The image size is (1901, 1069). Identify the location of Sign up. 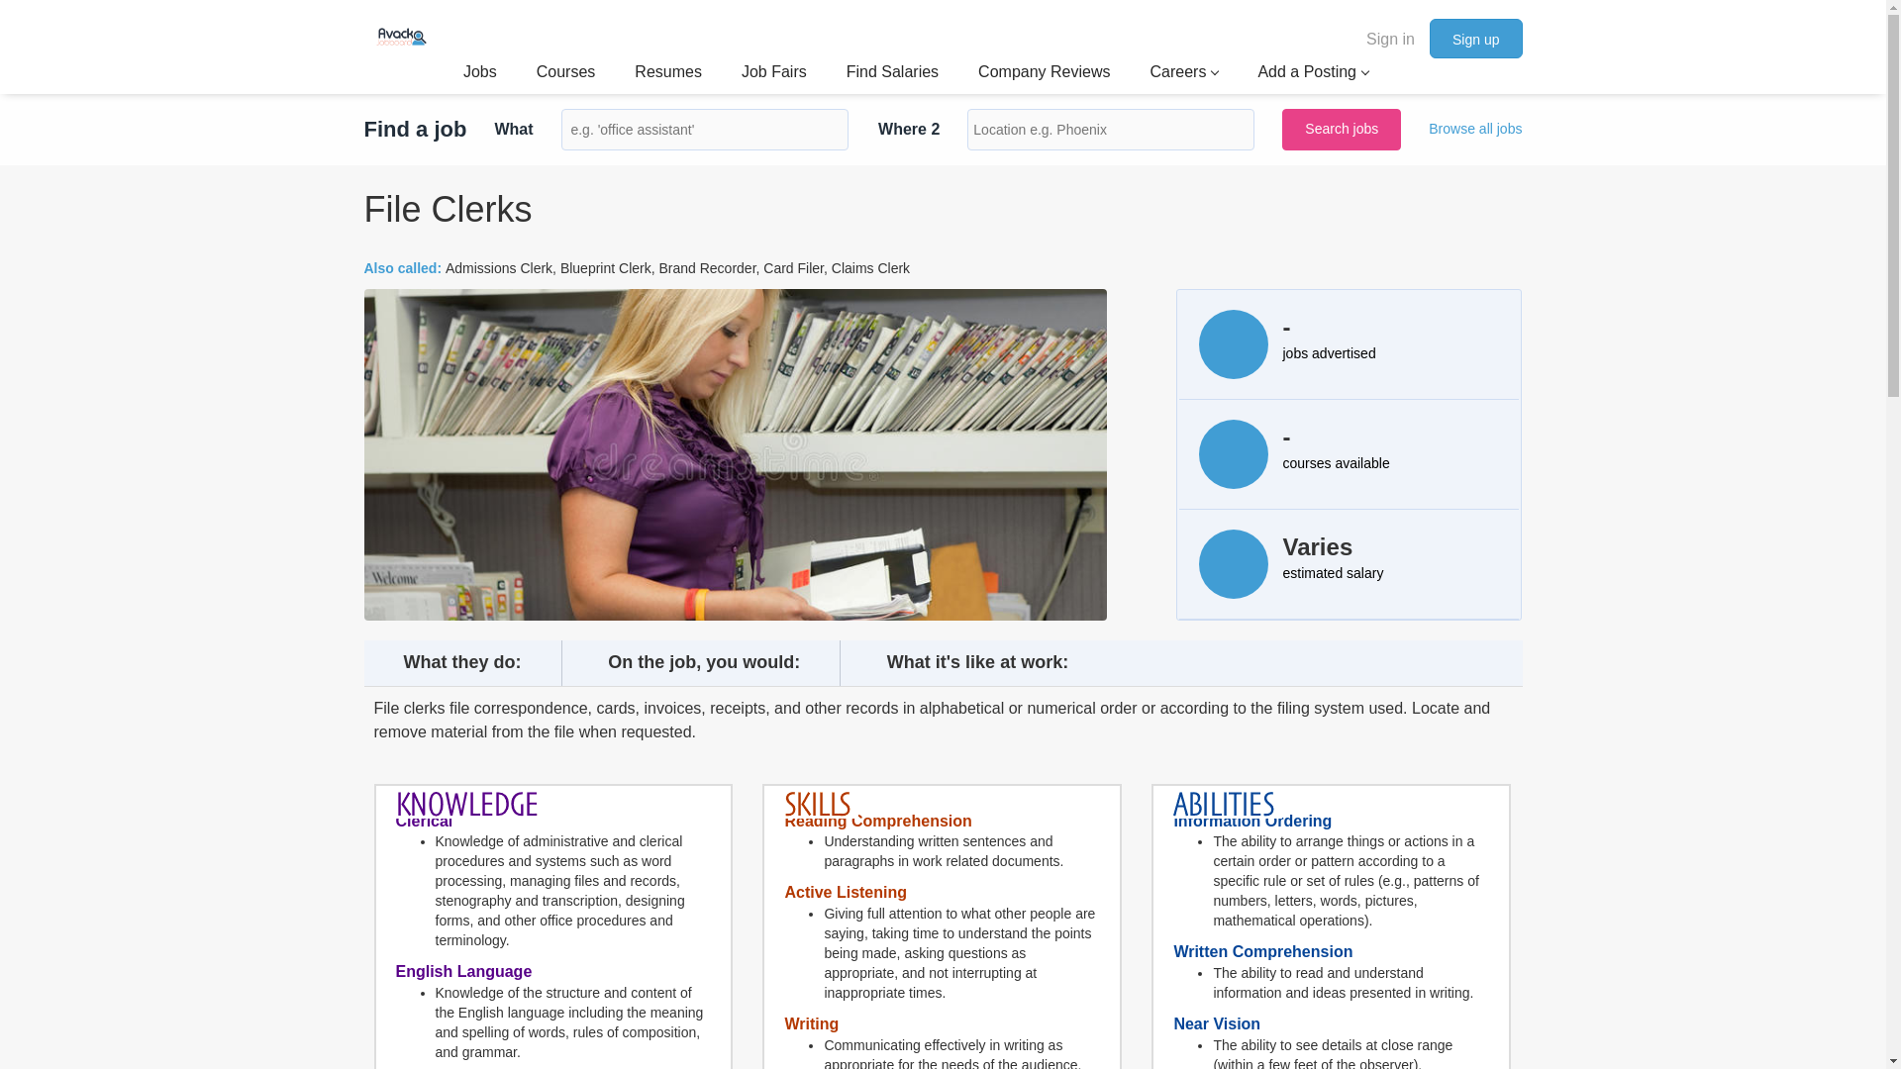
(1475, 39).